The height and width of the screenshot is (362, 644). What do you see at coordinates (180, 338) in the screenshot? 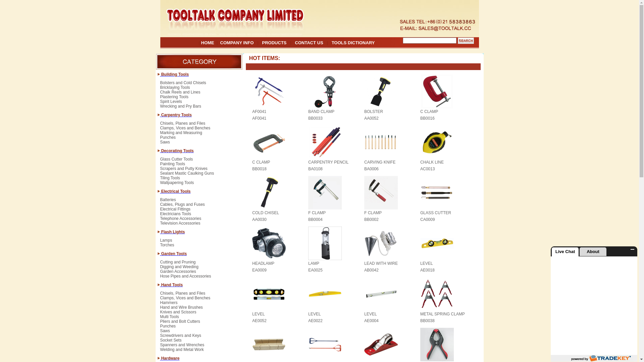
I see `Screwdrivers and Keys` at bounding box center [180, 338].